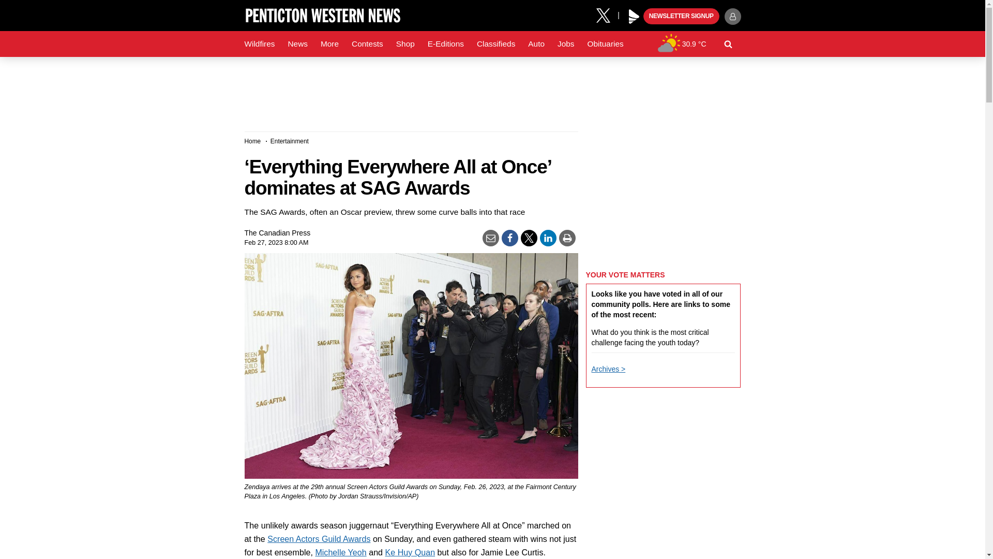  I want to click on Play, so click(634, 17).